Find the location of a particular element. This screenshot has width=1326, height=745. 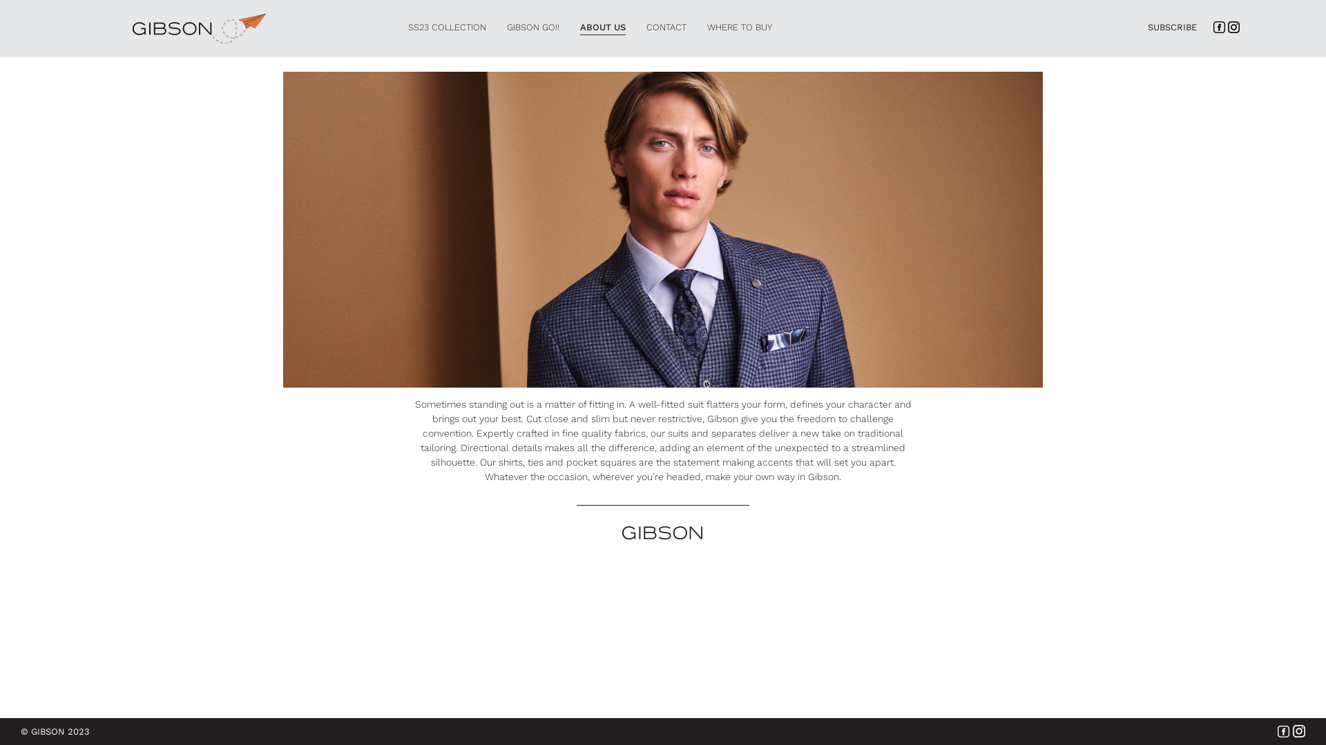

SS23 COLLECTION is located at coordinates (448, 28).